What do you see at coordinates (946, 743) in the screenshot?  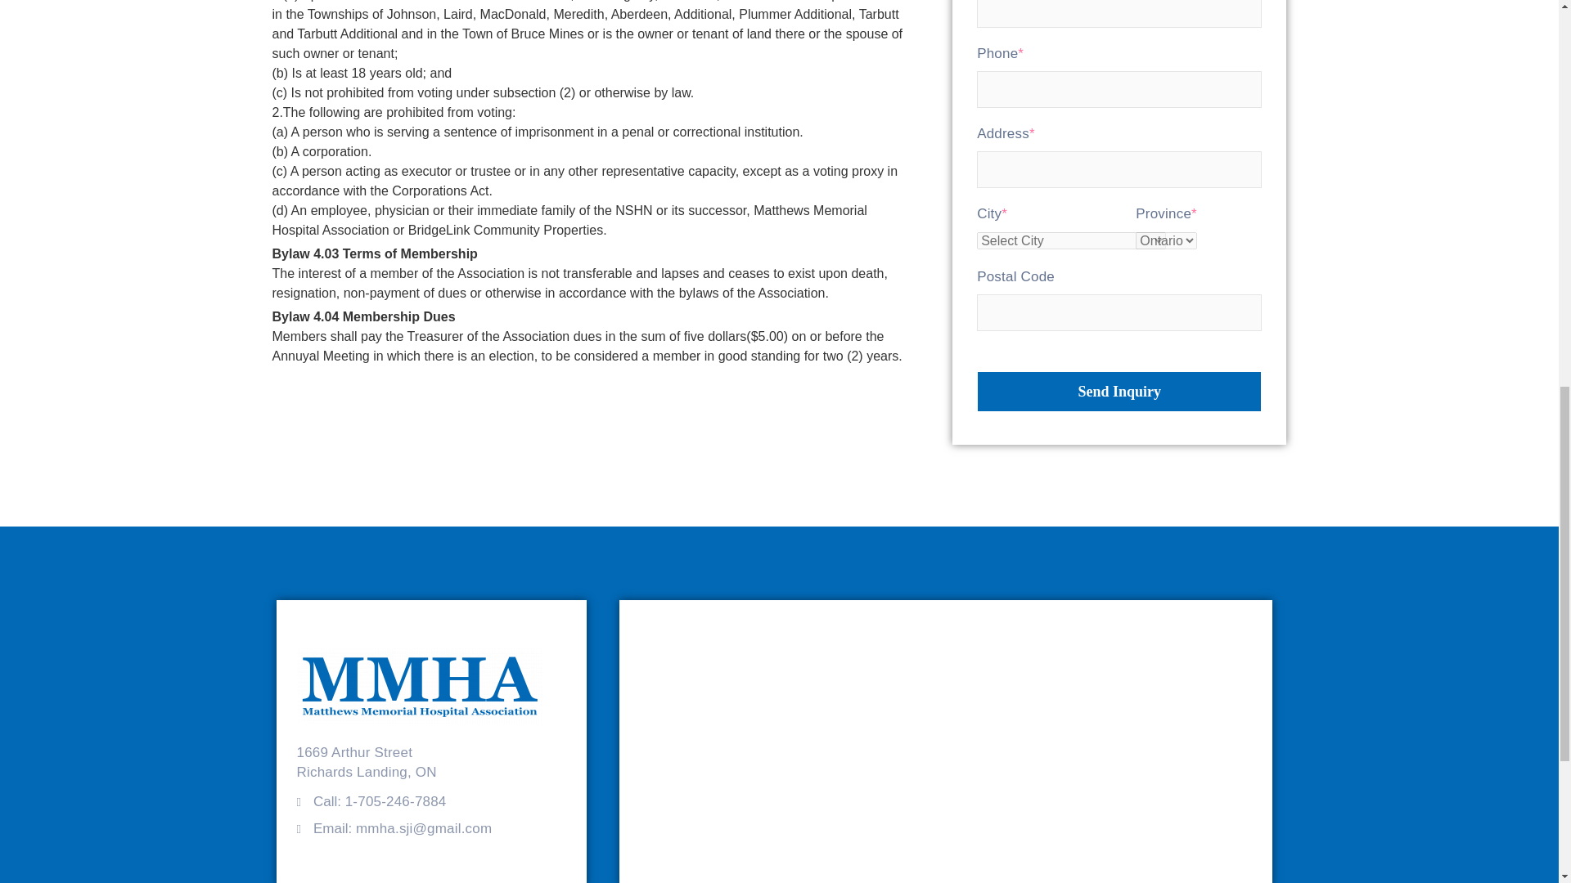 I see `1180 Richards St, Richards Landing, ON P0R 1J0` at bounding box center [946, 743].